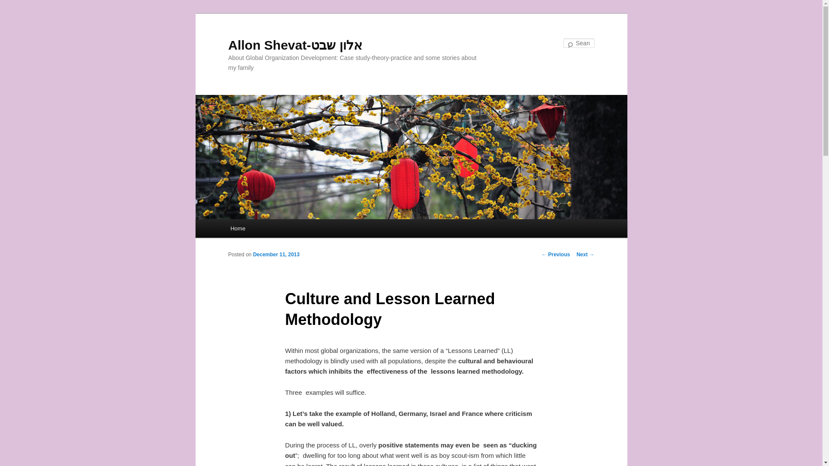 This screenshot has width=829, height=466. Describe the element at coordinates (276, 255) in the screenshot. I see `December 11, 2013` at that location.